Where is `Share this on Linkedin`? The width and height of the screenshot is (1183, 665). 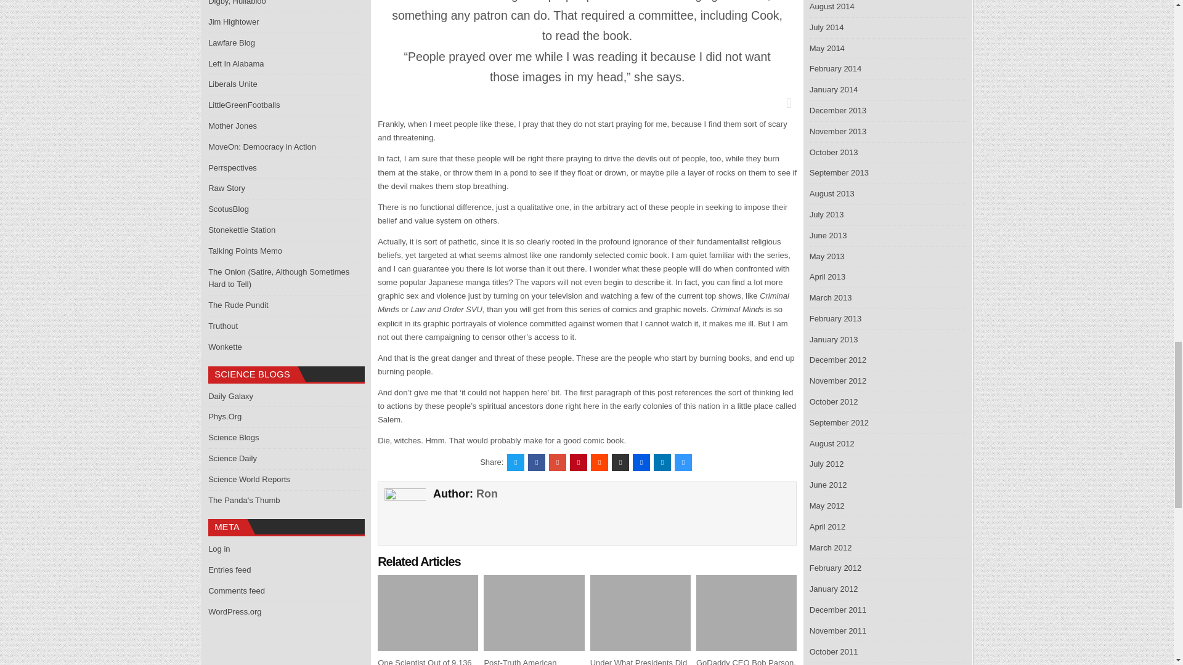 Share this on Linkedin is located at coordinates (662, 462).